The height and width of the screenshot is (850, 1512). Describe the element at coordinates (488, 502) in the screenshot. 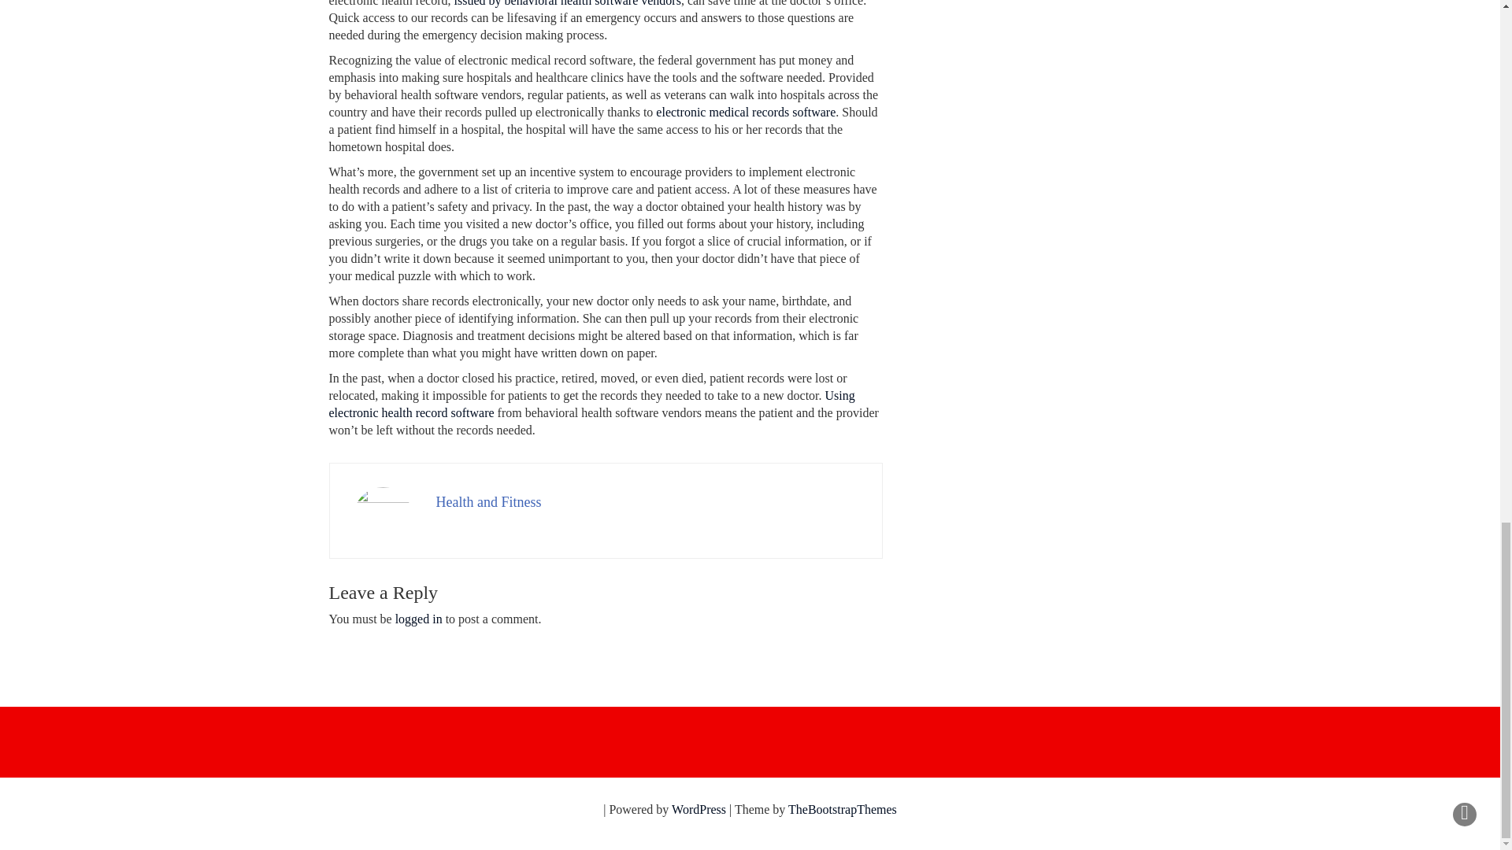

I see `Health and Fitness` at that location.